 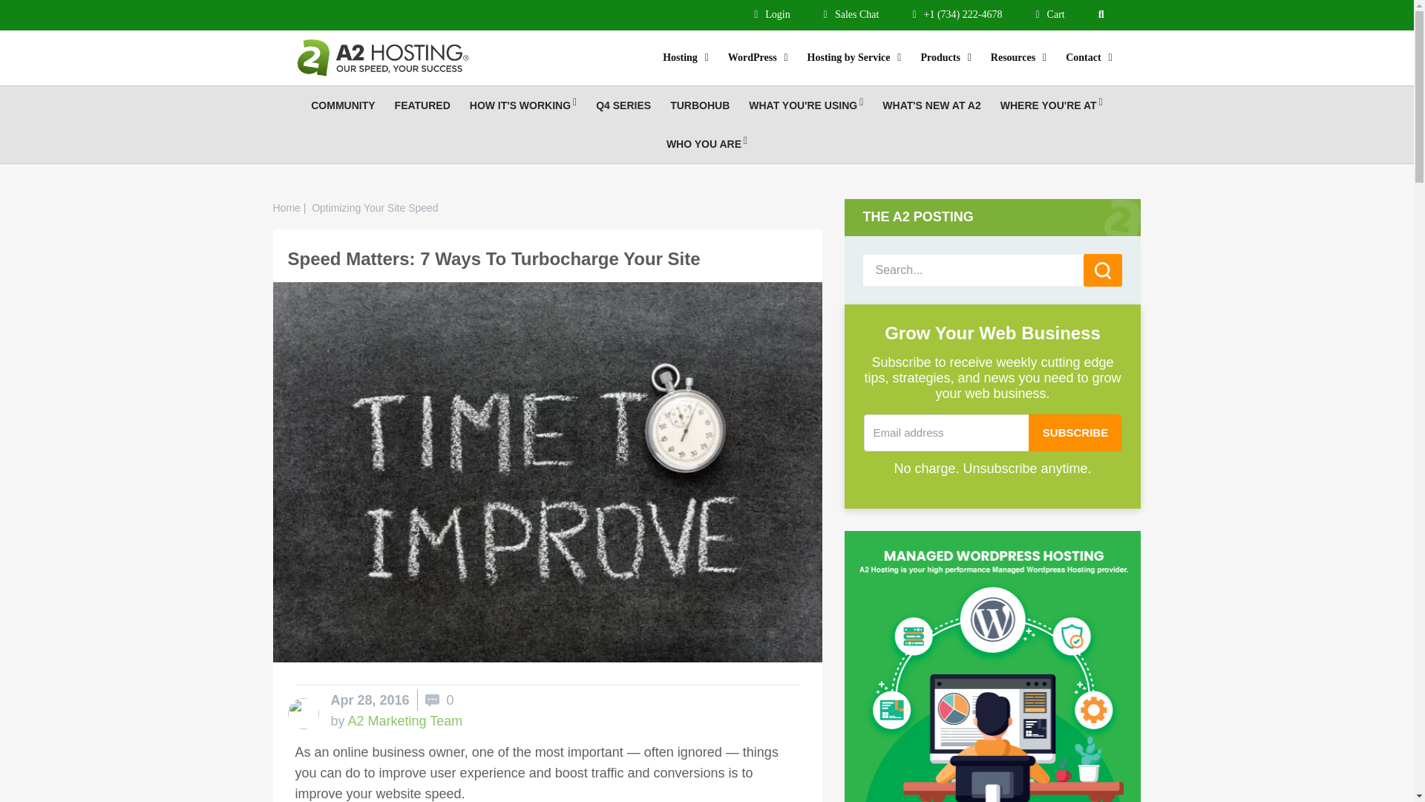 What do you see at coordinates (851, 14) in the screenshot?
I see `Chat` at bounding box center [851, 14].